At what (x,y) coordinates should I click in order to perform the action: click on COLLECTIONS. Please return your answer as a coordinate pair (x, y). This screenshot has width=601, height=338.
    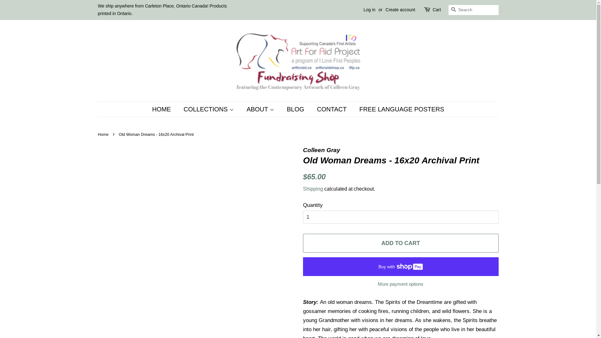
    Looking at the image, I should click on (210, 109).